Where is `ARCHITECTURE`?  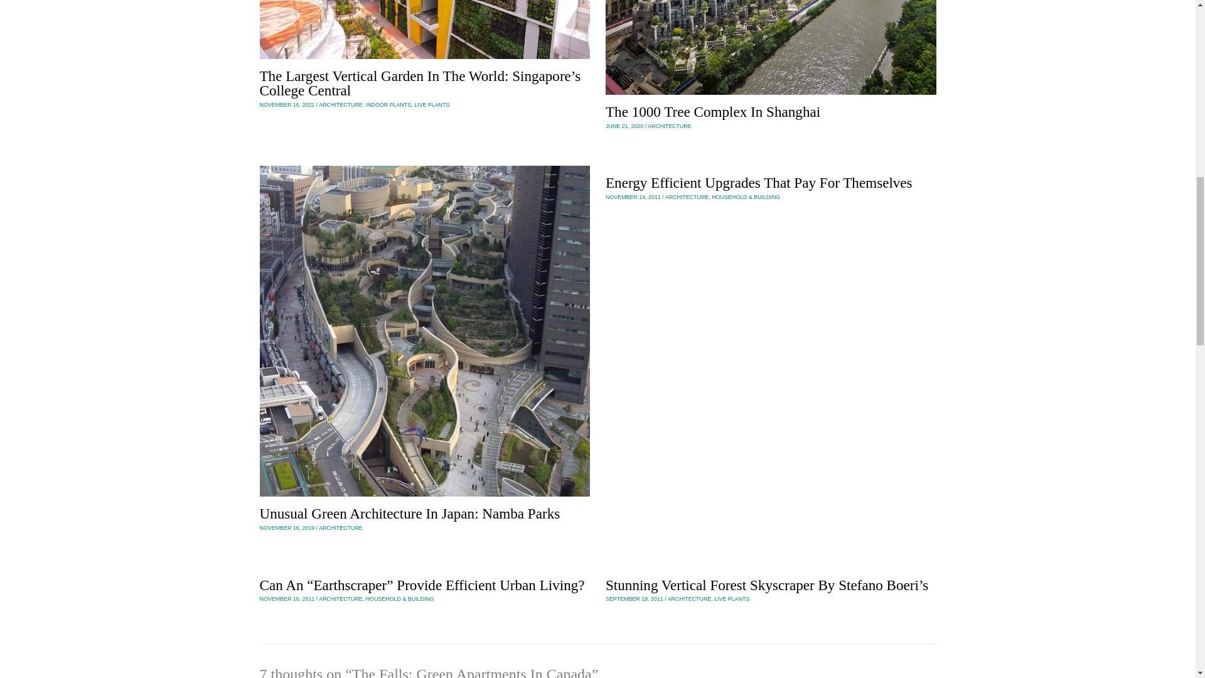
ARCHITECTURE is located at coordinates (687, 196).